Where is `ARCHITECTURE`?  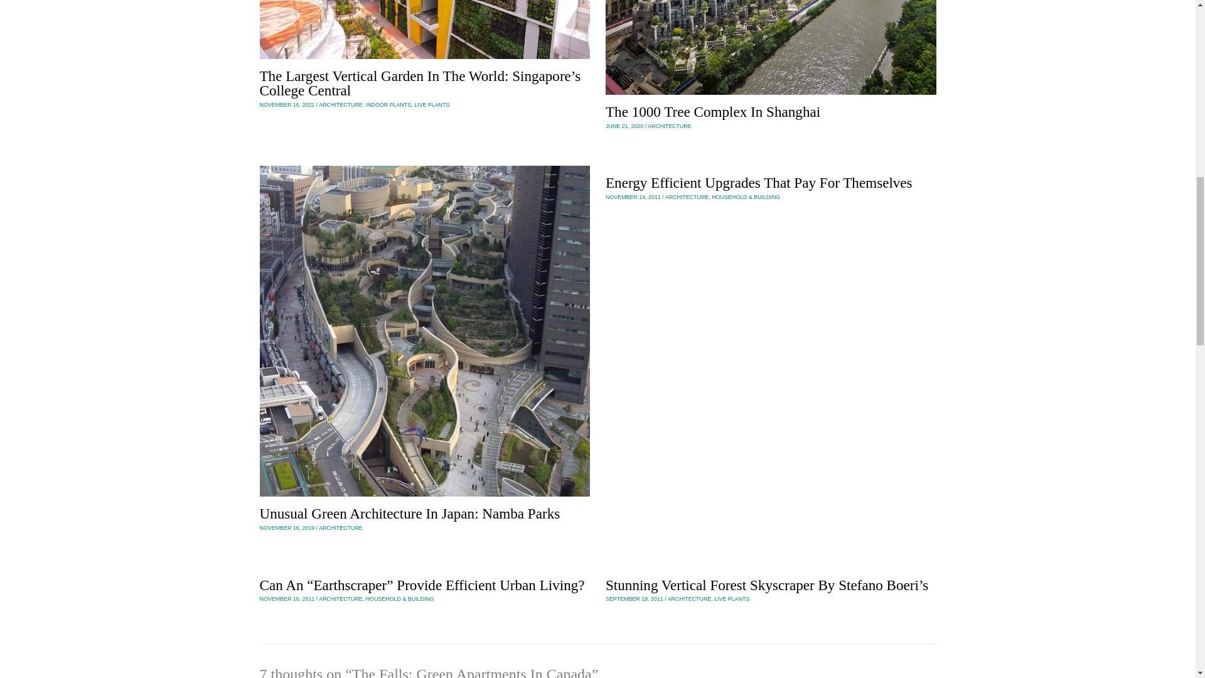
ARCHITECTURE is located at coordinates (687, 196).